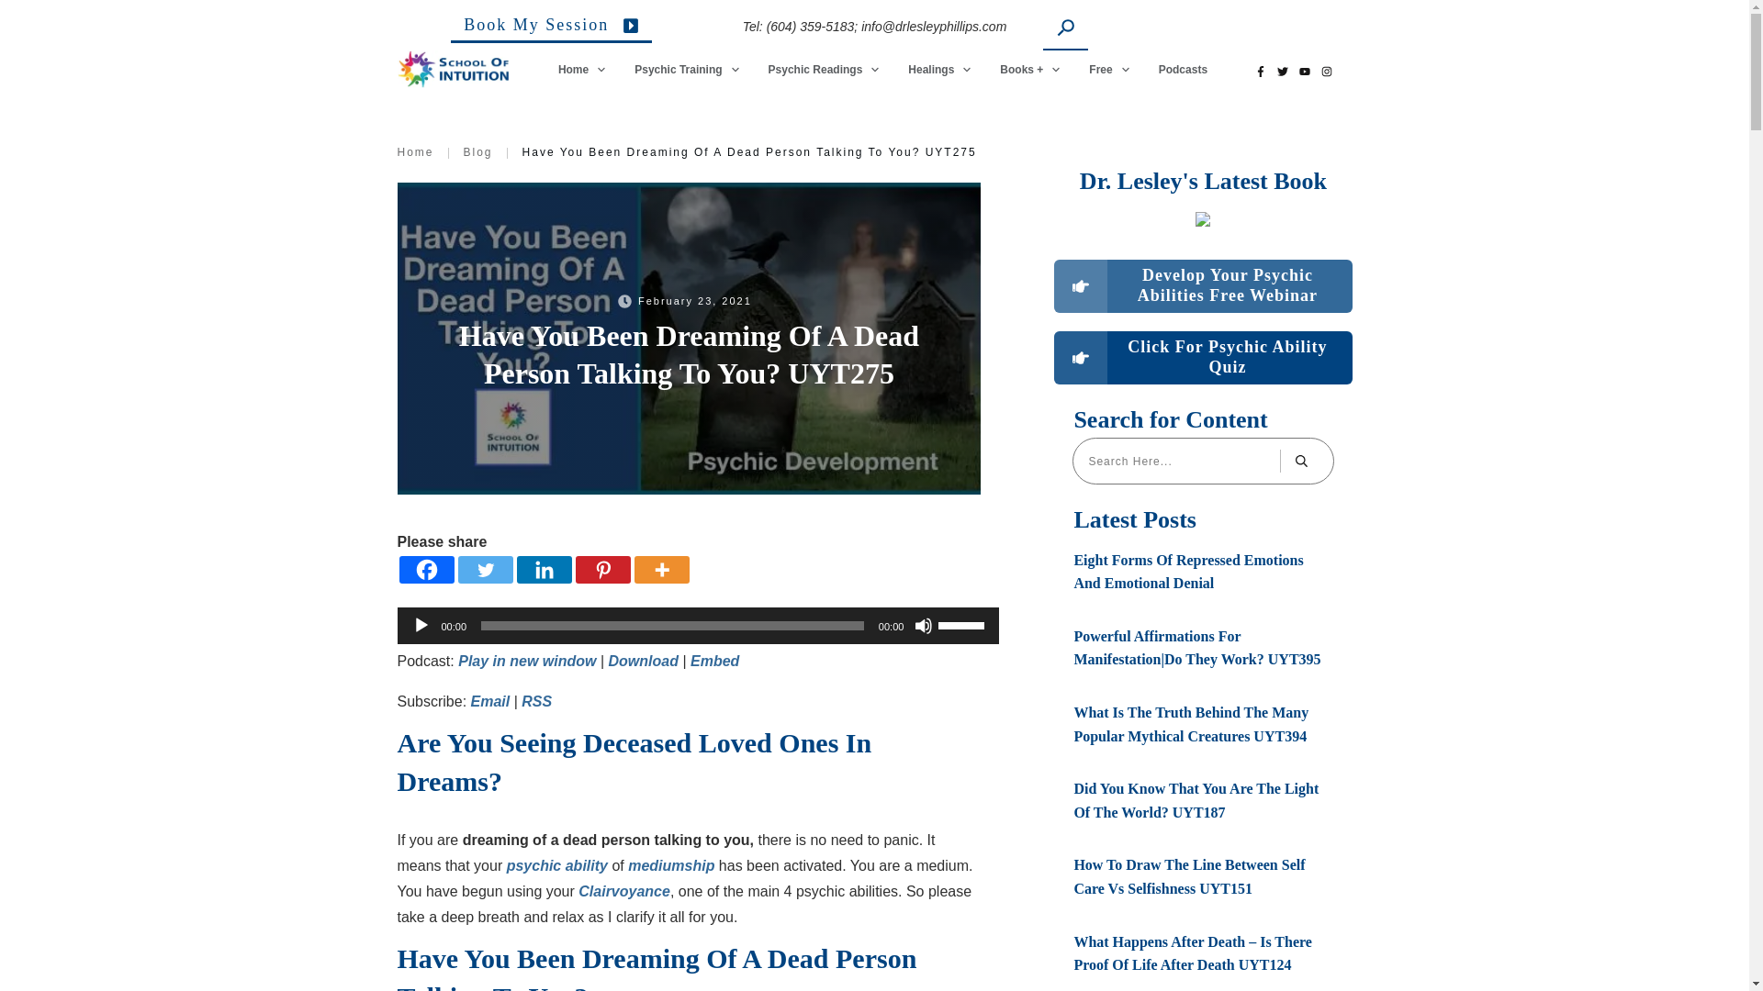 Image resolution: width=1763 pixels, height=991 pixels. What do you see at coordinates (924, 626) in the screenshot?
I see `Mute` at bounding box center [924, 626].